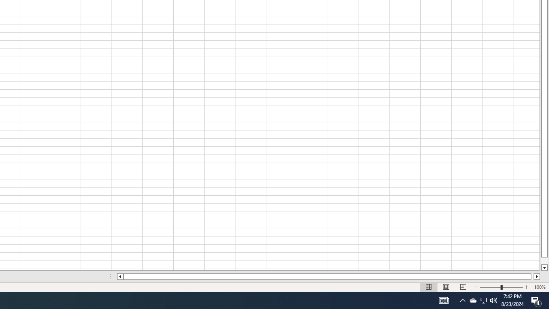 The width and height of the screenshot is (549, 309). I want to click on Column right, so click(537, 276).